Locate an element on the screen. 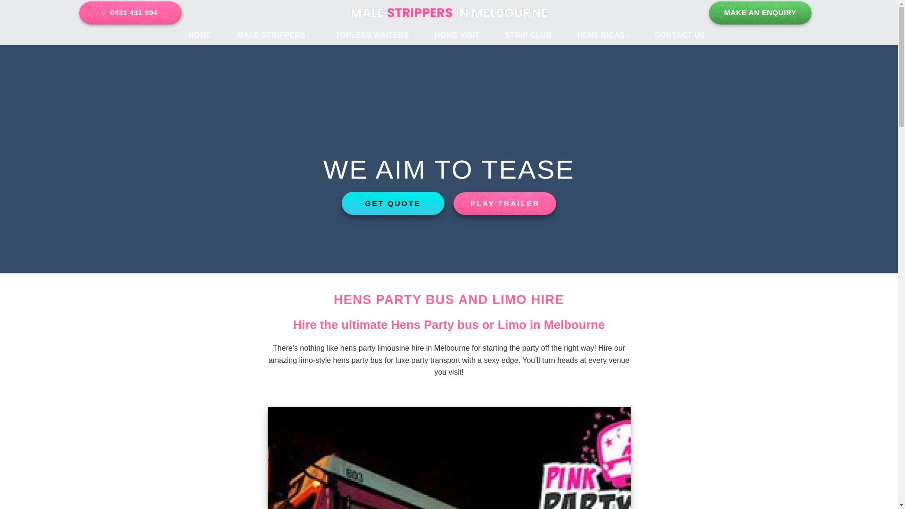 This screenshot has height=509, width=905. GET QUOTE is located at coordinates (393, 203).